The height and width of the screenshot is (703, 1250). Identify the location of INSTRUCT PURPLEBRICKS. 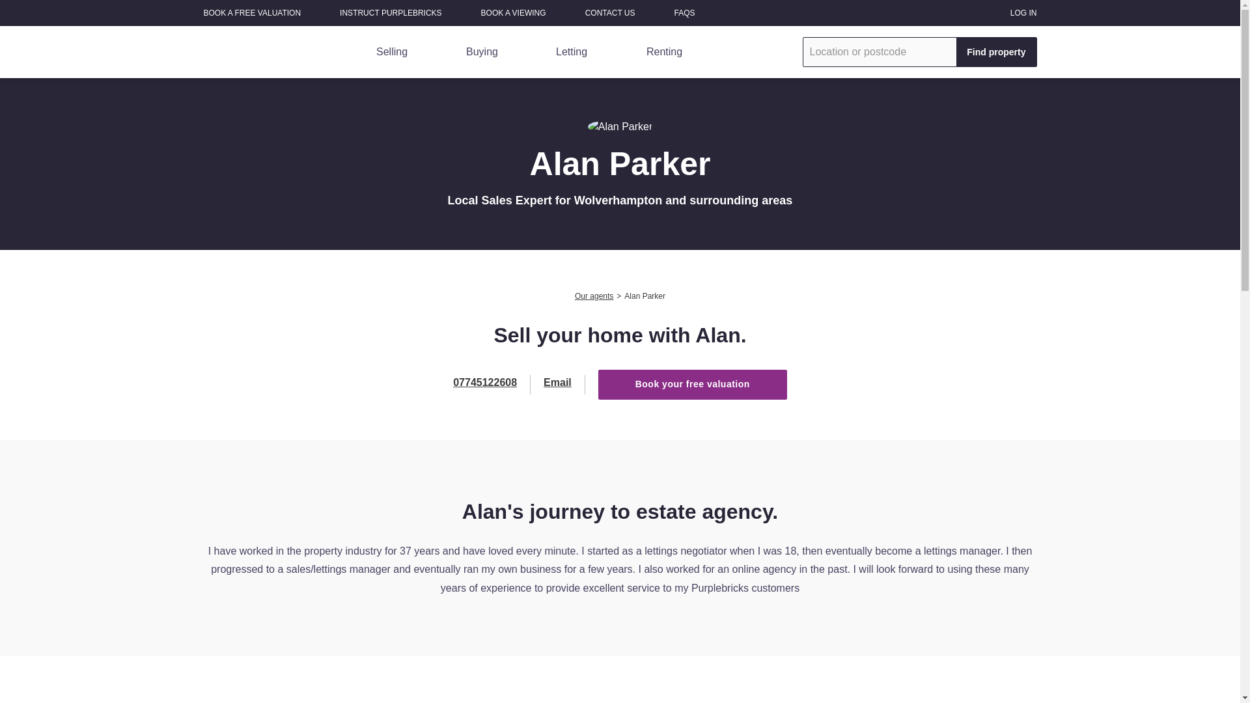
(391, 13).